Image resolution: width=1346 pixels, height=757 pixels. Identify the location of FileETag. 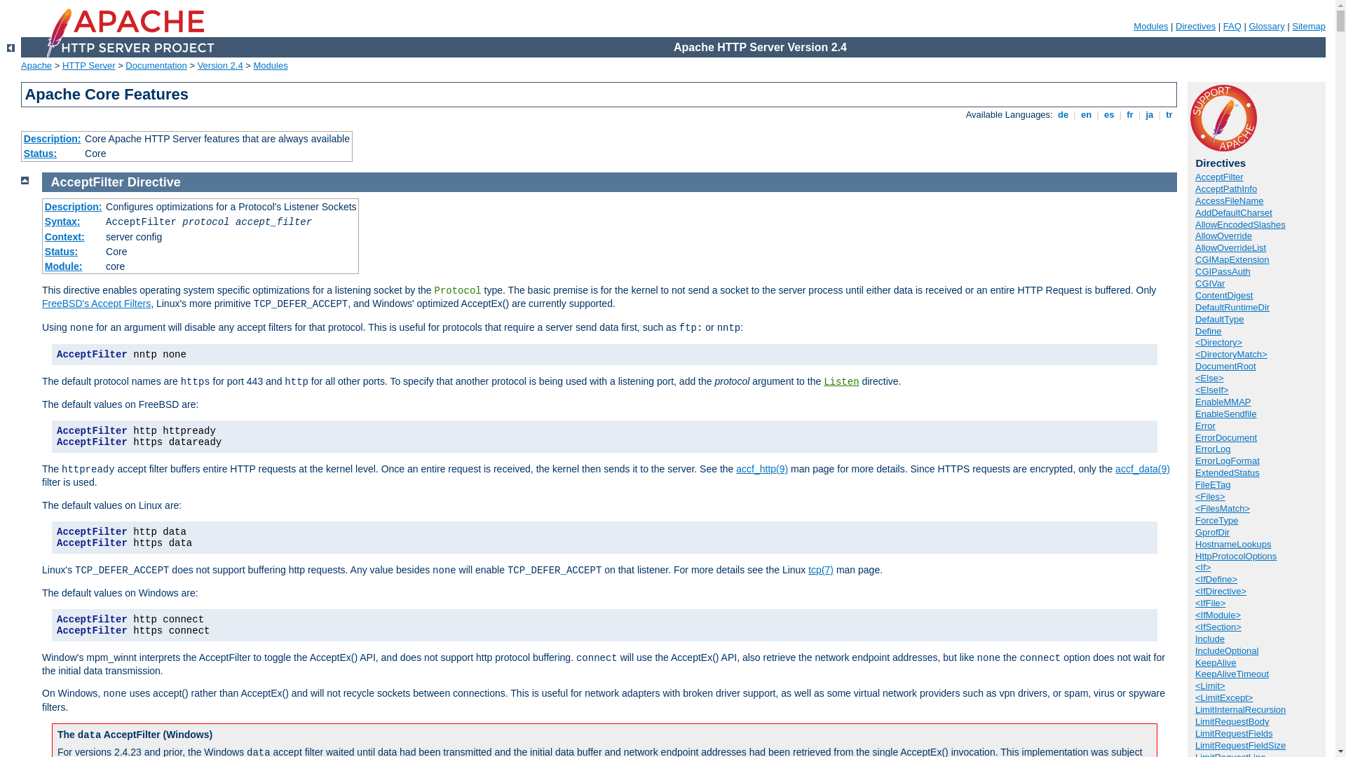
(1213, 485).